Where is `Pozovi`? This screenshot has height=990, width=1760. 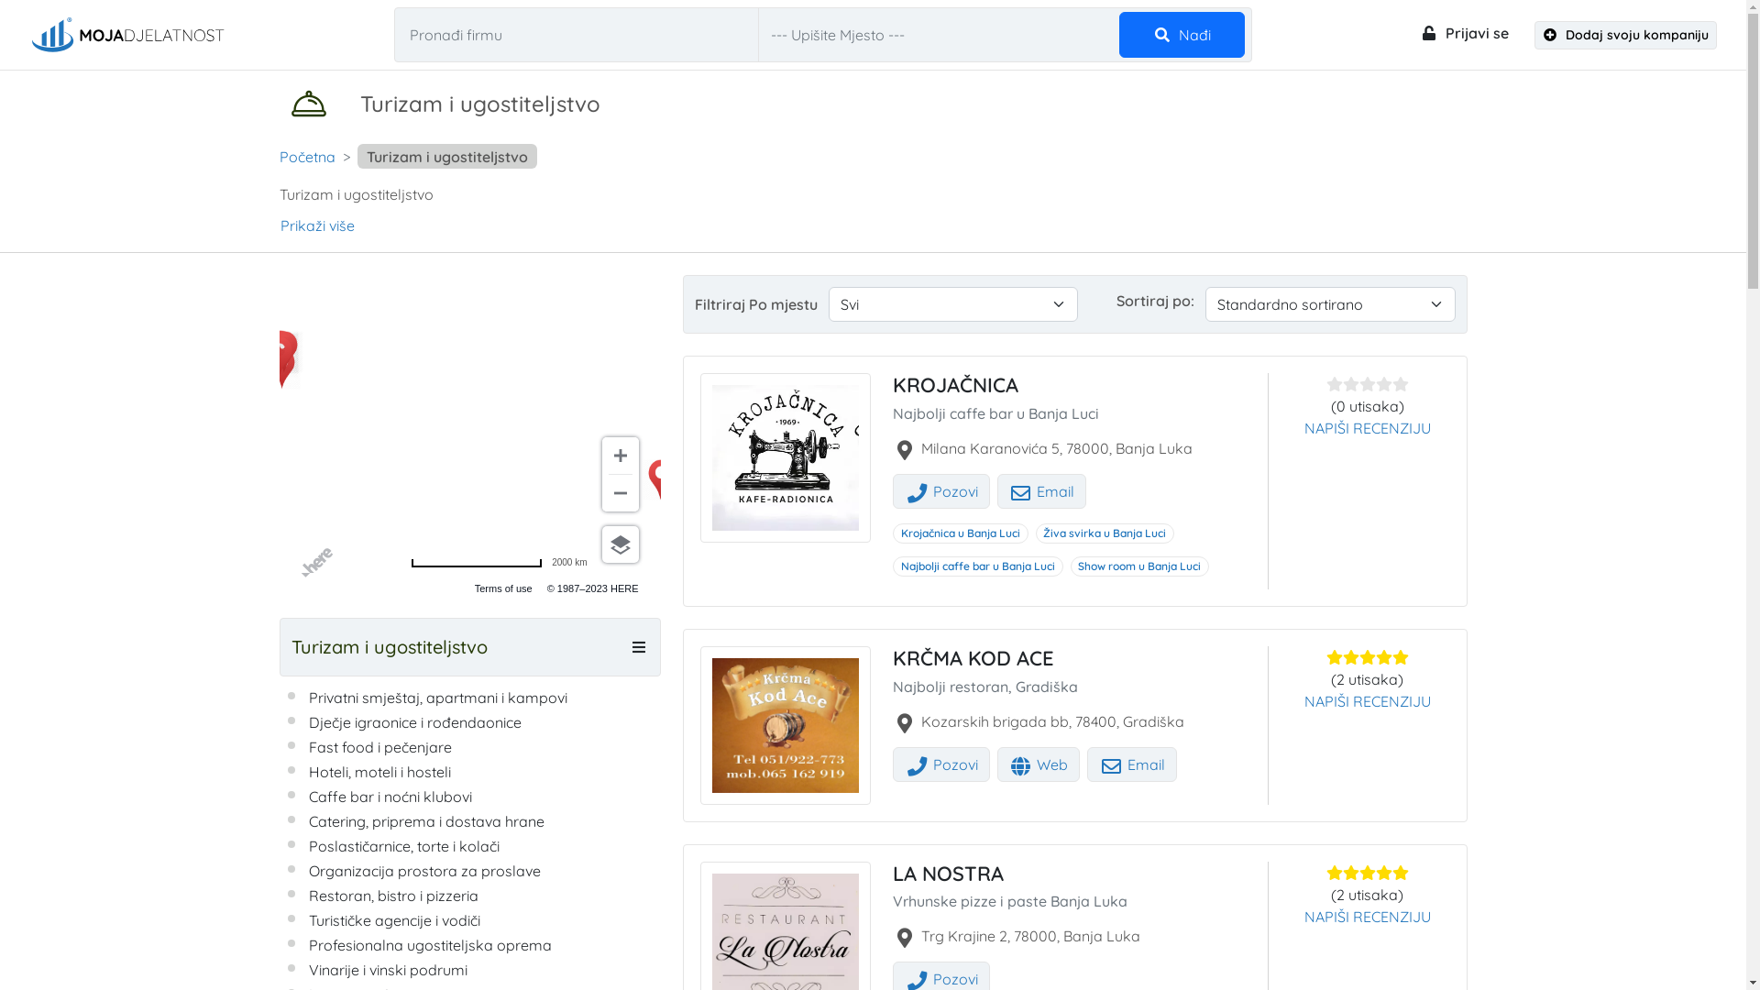 Pozovi is located at coordinates (941, 491).